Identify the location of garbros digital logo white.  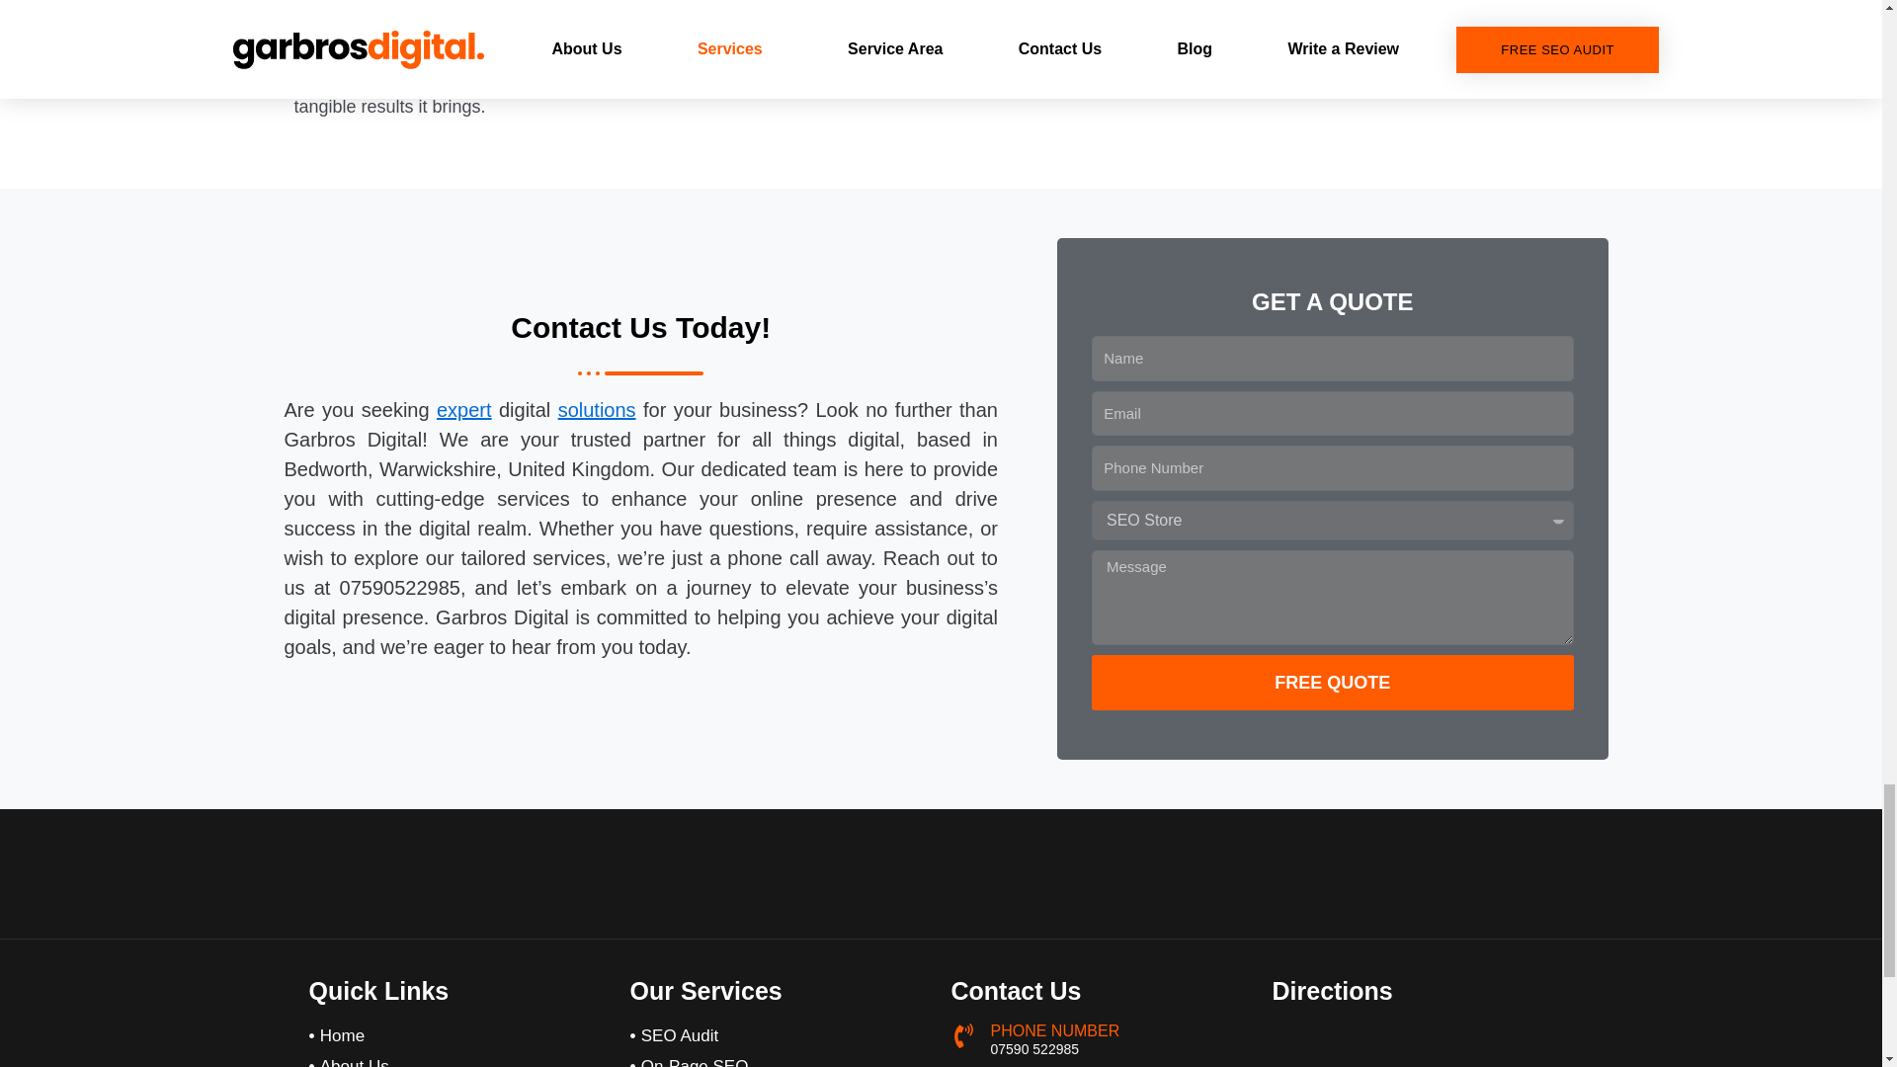
(781, 872).